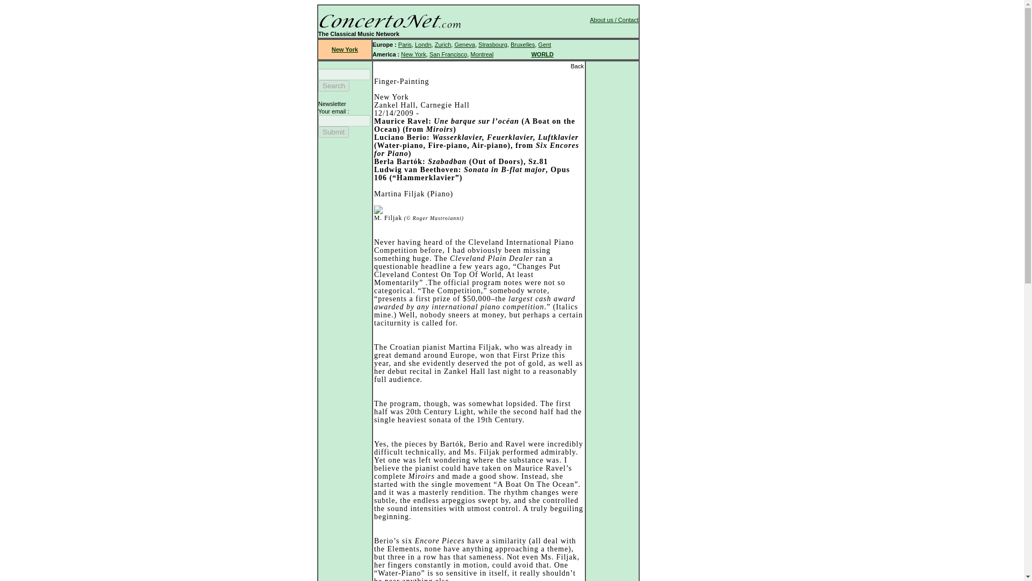  Describe the element at coordinates (542, 54) in the screenshot. I see `WORLD` at that location.